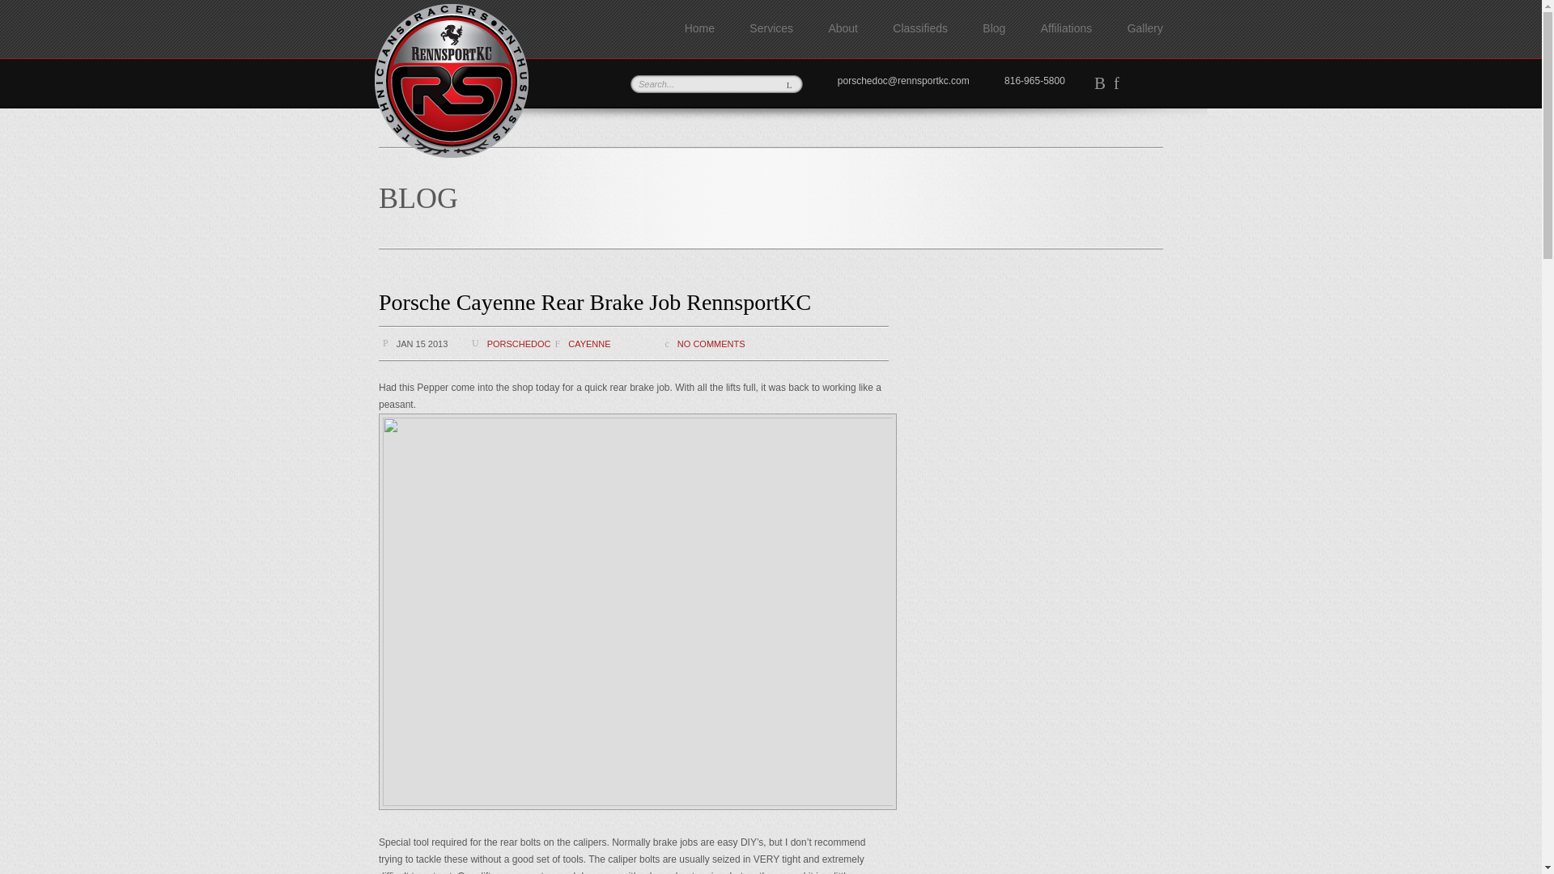 This screenshot has height=874, width=1554. I want to click on Home, so click(699, 28).